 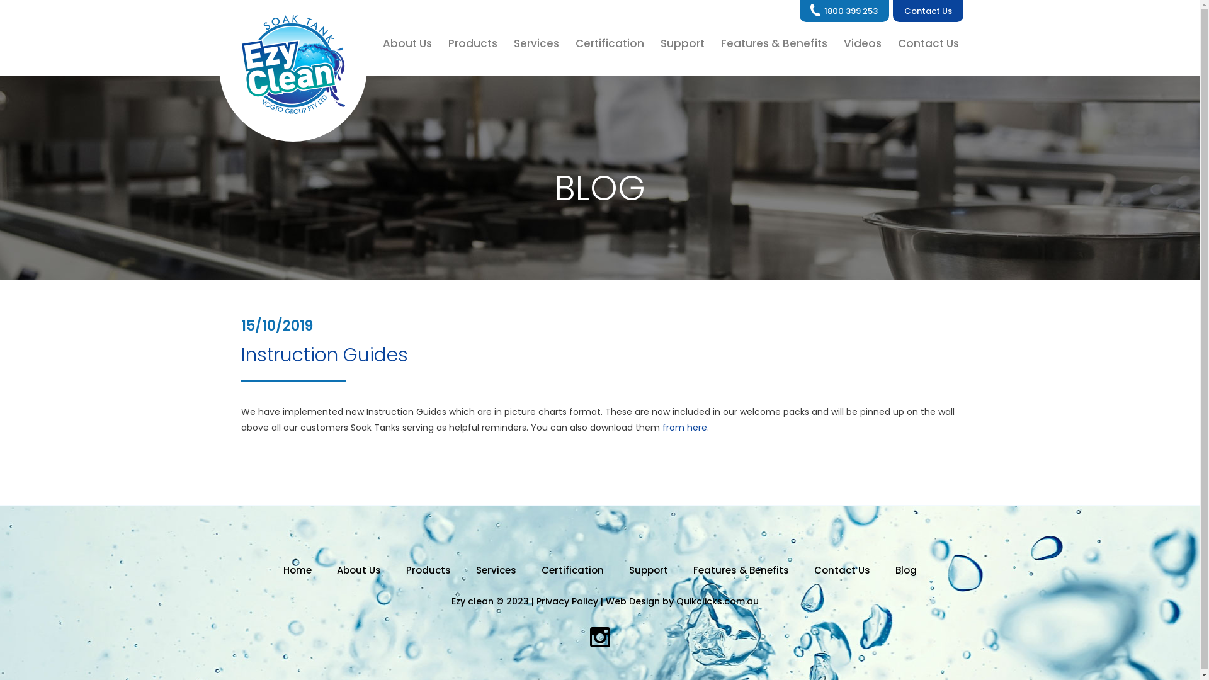 What do you see at coordinates (906, 570) in the screenshot?
I see `Blog` at bounding box center [906, 570].